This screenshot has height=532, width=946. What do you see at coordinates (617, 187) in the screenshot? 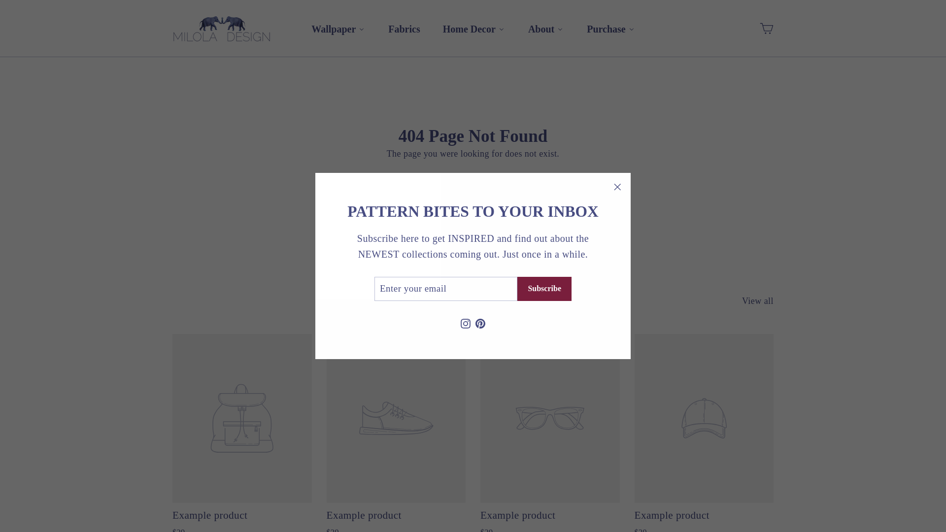
I see `icon-X` at bounding box center [617, 187].